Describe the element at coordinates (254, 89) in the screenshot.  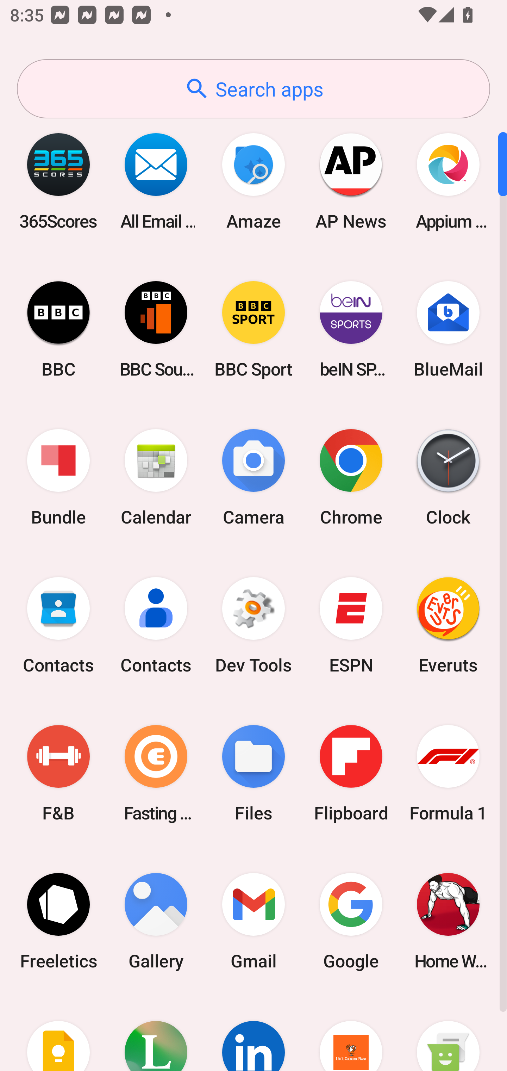
I see `  Search apps` at that location.